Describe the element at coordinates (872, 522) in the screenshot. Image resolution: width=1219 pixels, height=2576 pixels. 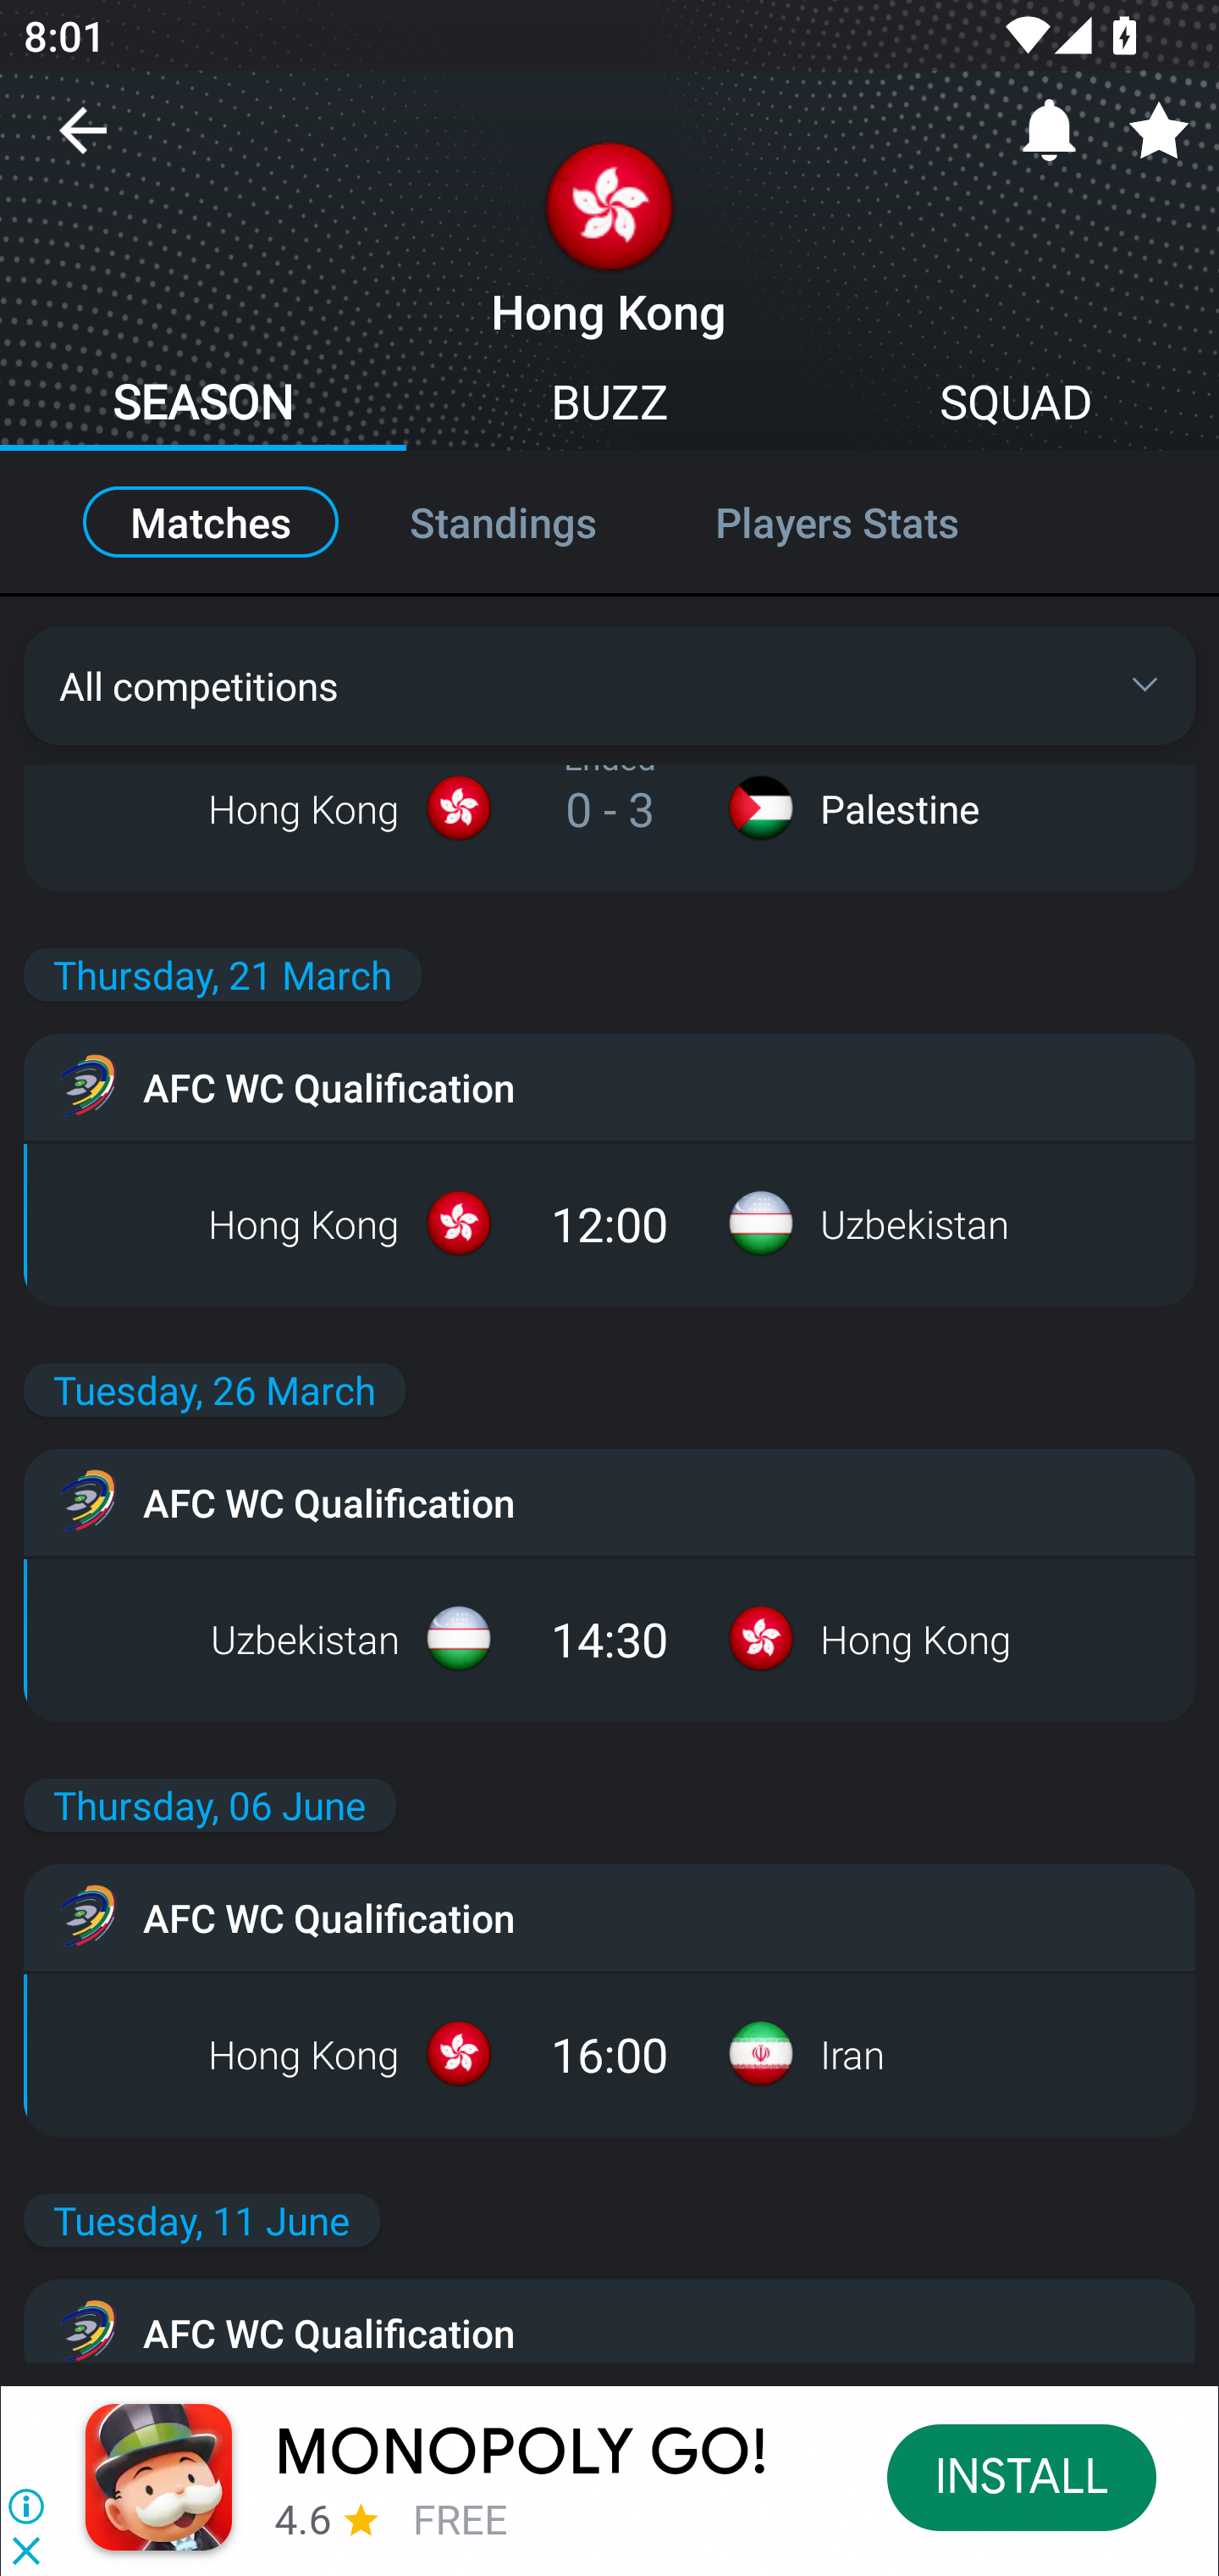
I see `Players Stats` at that location.